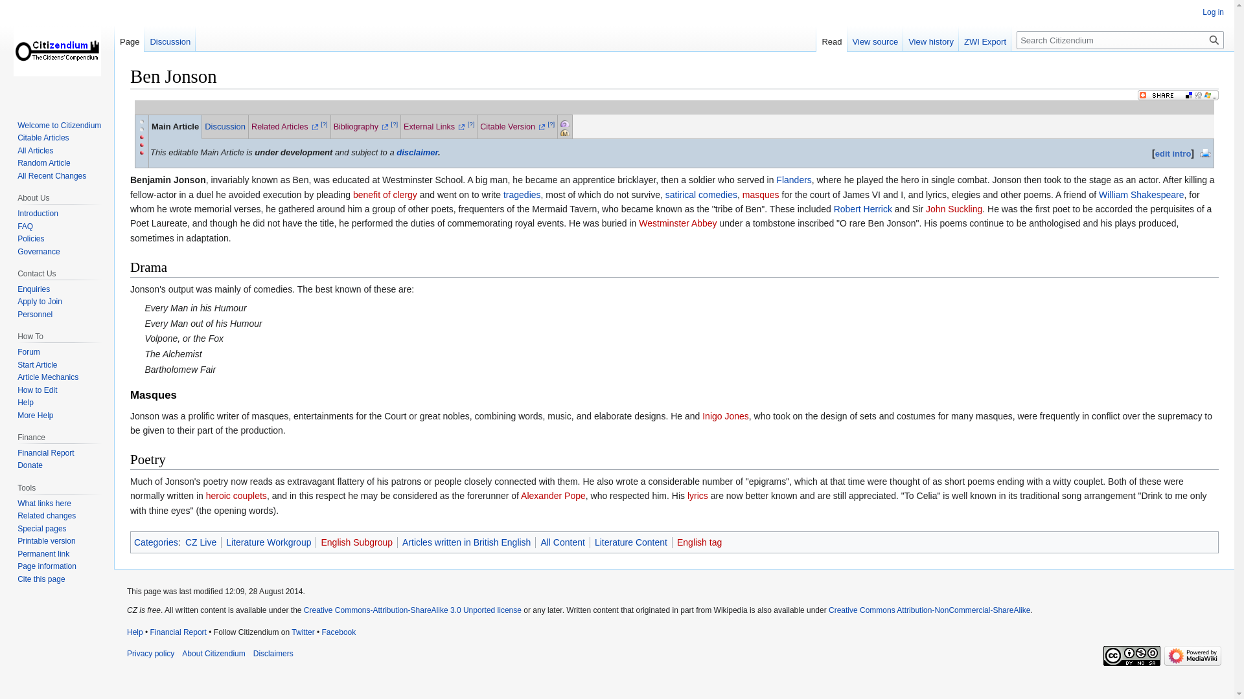 This screenshot has height=699, width=1244. I want to click on Categories, so click(155, 542).